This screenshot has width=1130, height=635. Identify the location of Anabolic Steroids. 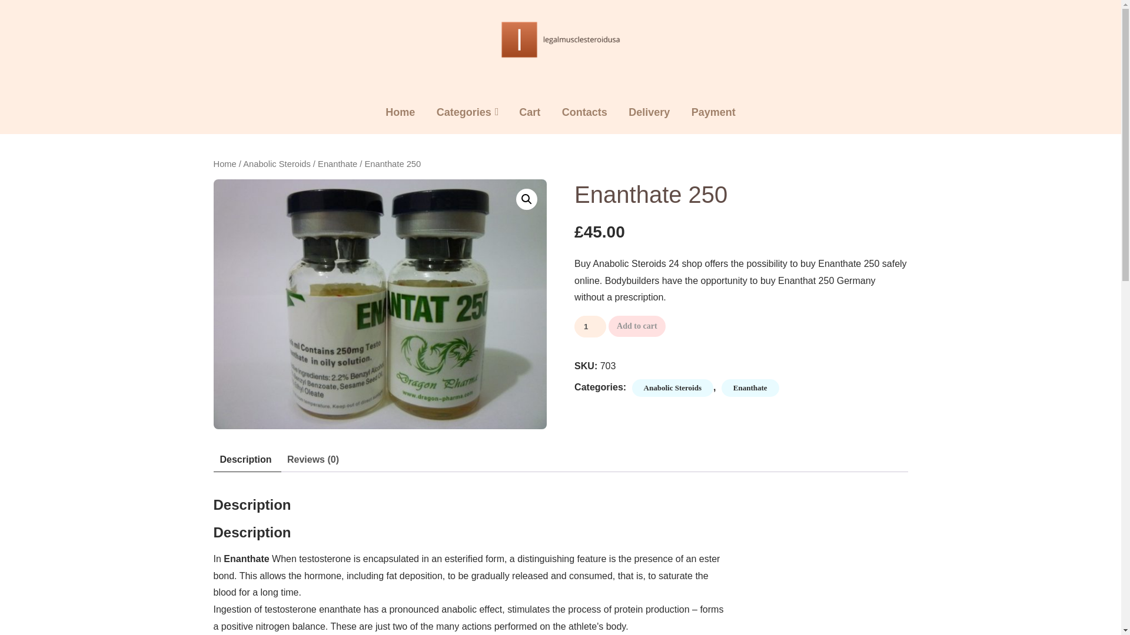
(277, 164).